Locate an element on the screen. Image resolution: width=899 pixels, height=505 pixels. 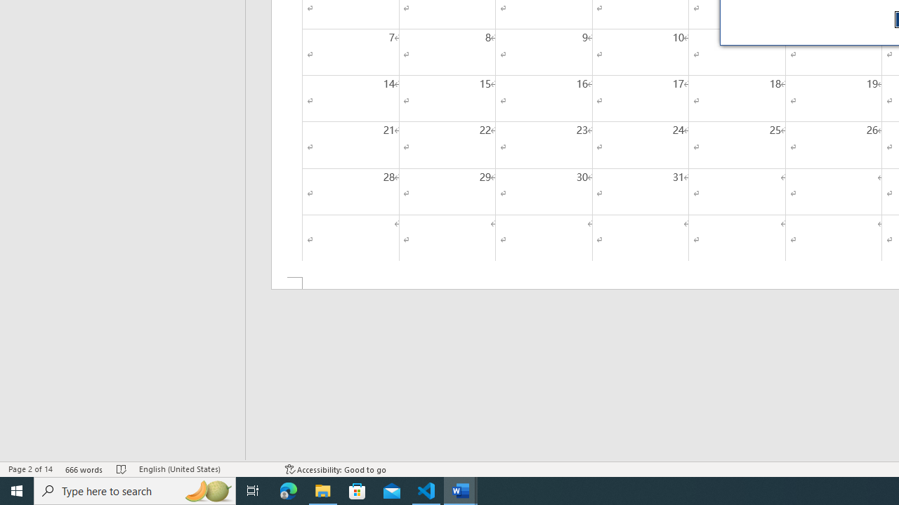
Task View is located at coordinates (253, 491).